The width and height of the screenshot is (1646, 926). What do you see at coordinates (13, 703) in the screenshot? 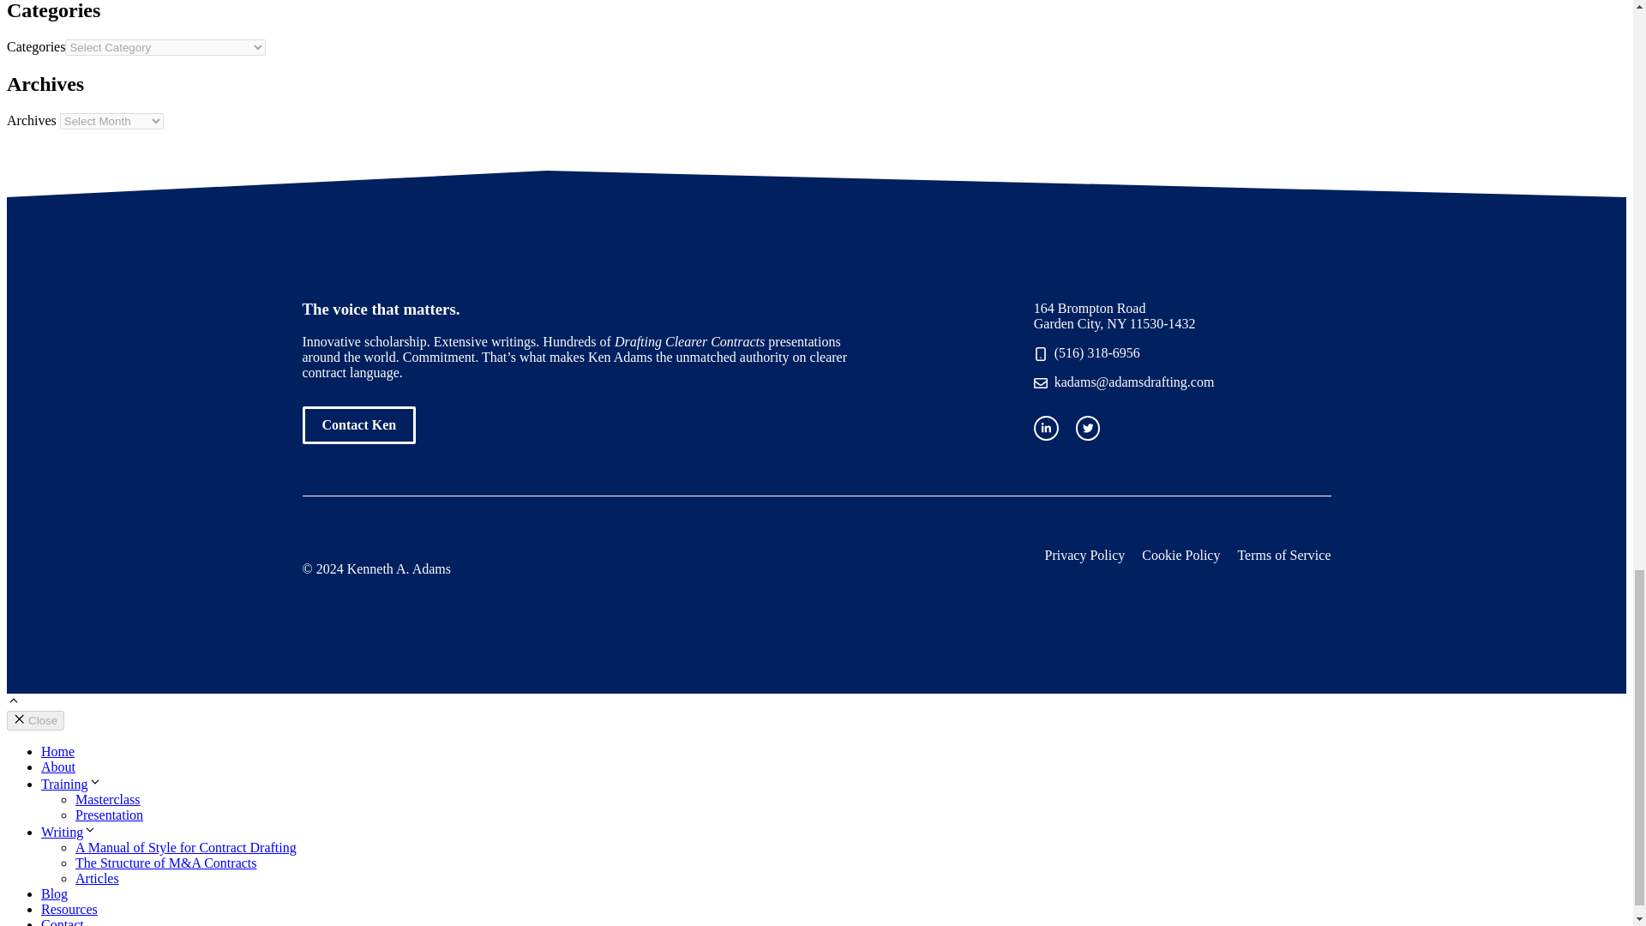
I see `Scroll back to top` at bounding box center [13, 703].